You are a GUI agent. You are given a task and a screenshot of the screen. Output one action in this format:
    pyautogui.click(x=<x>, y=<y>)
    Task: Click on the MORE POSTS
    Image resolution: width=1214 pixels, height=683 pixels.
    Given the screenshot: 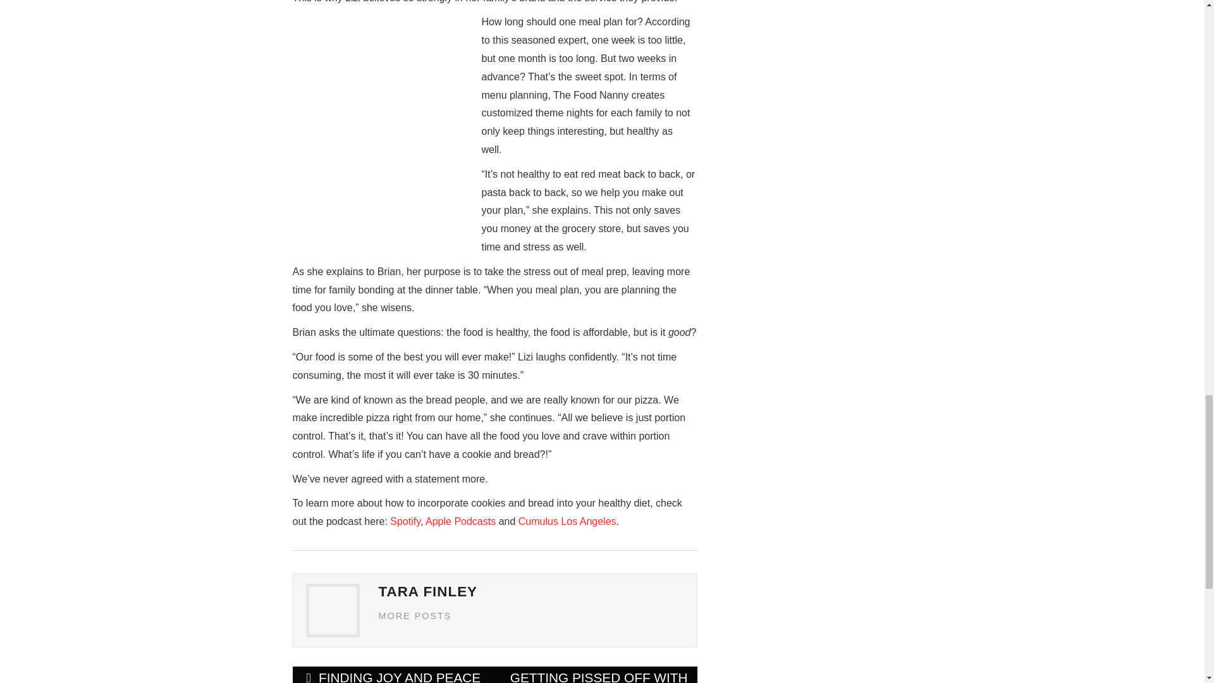 What is the action you would take?
    pyautogui.click(x=415, y=615)
    